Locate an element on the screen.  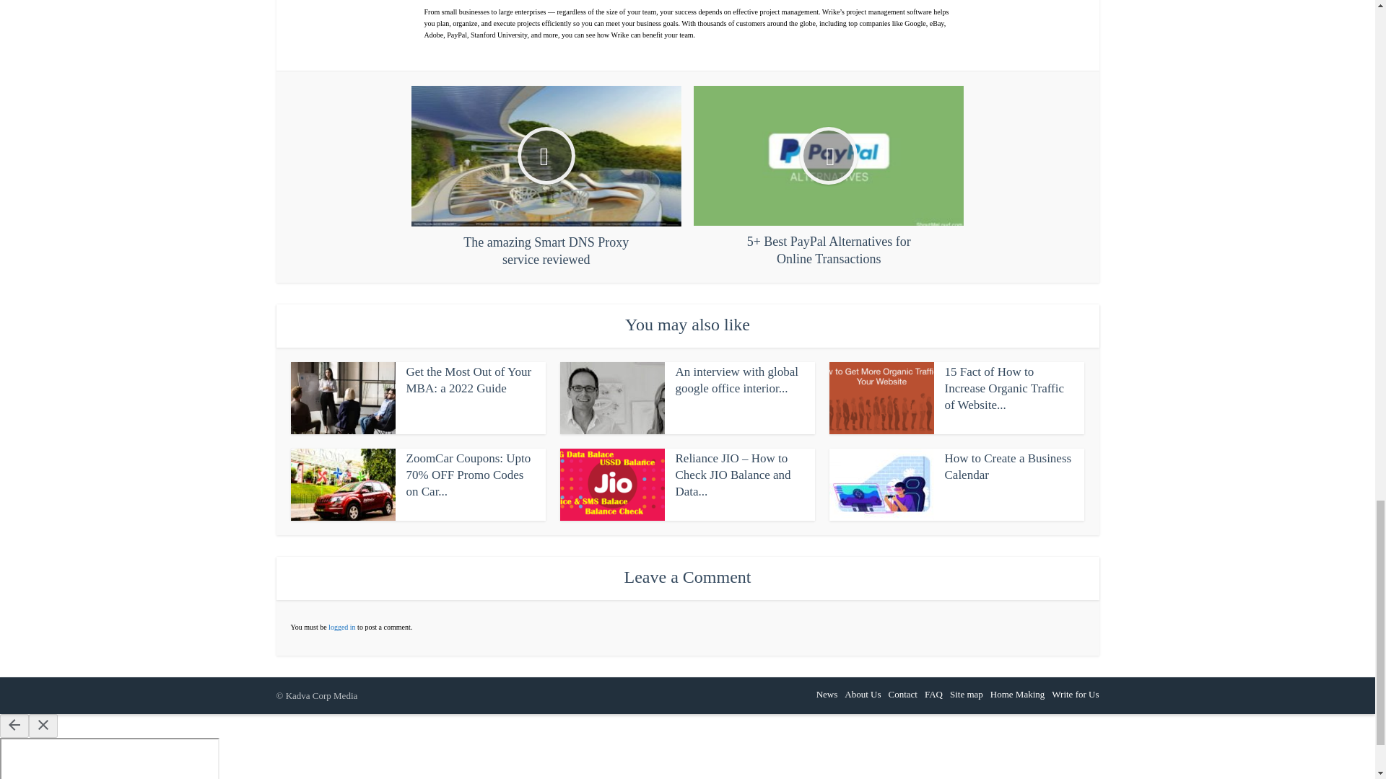
An interview with global google office interior... is located at coordinates (736, 379).